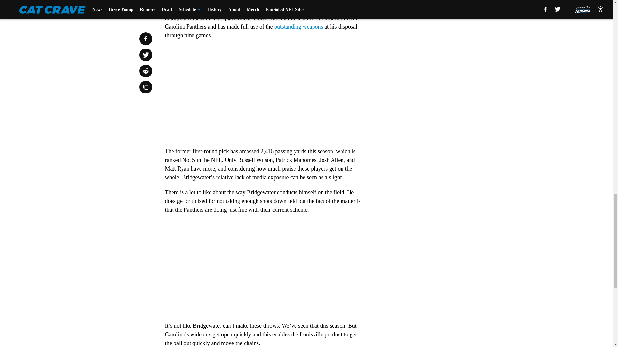  What do you see at coordinates (298, 26) in the screenshot?
I see `outstanding weapons` at bounding box center [298, 26].